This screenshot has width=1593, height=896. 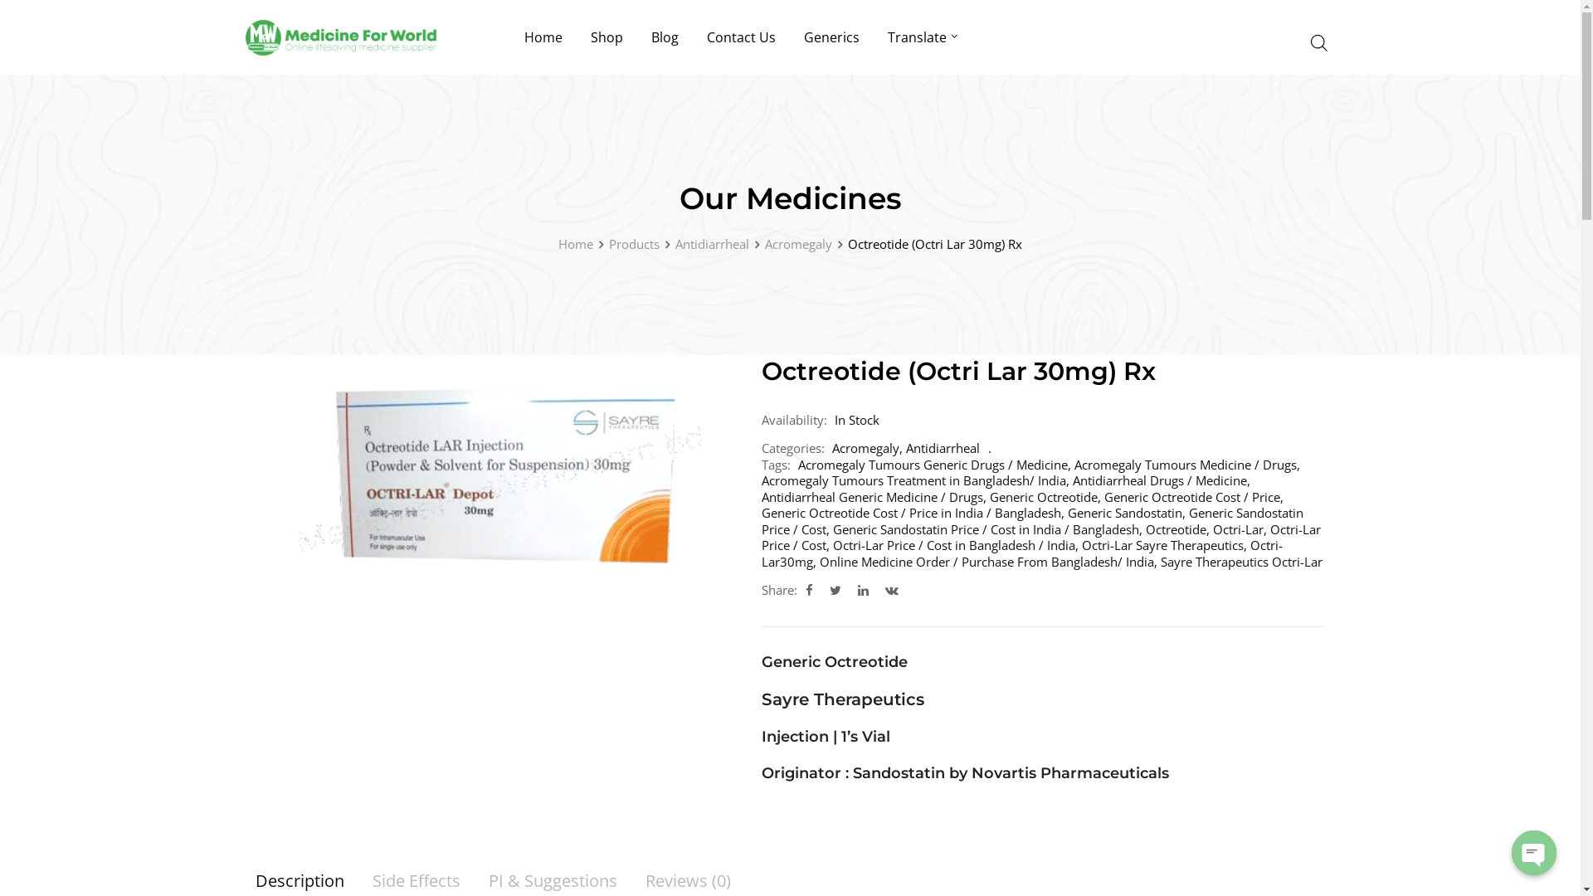 What do you see at coordinates (712, 244) in the screenshot?
I see `Antidiarrheal` at bounding box center [712, 244].